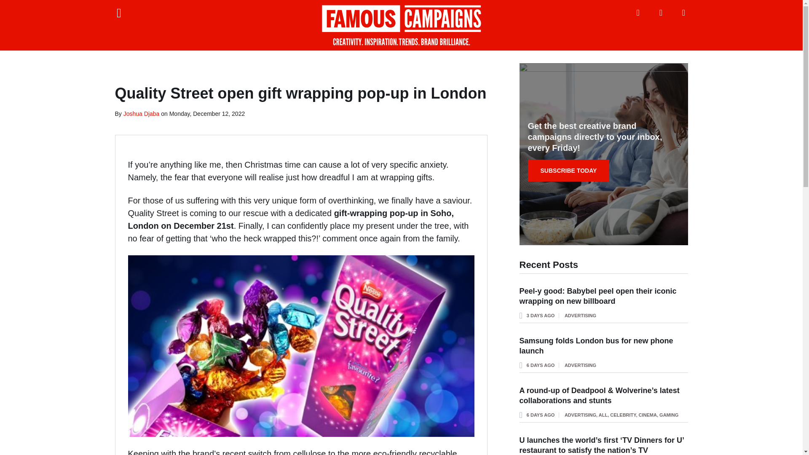  What do you see at coordinates (401, 25) in the screenshot?
I see `Famous Campaigns` at bounding box center [401, 25].